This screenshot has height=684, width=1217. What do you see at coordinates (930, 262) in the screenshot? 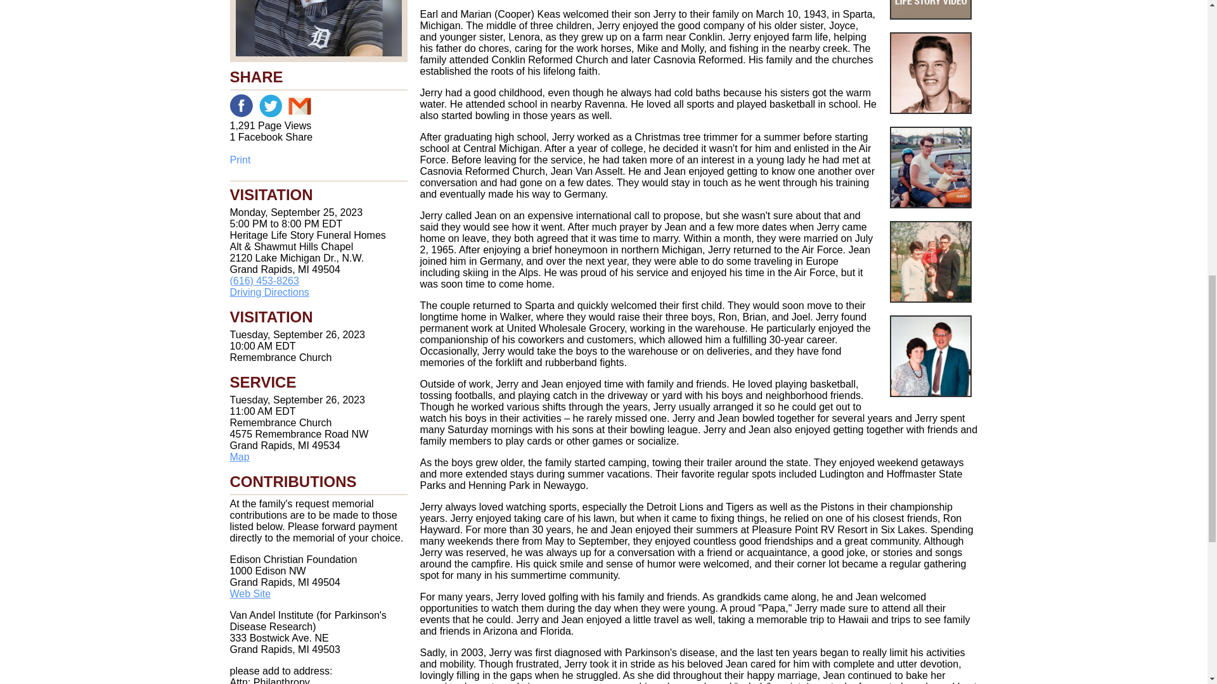
I see `Jerry Keas picture 3` at bounding box center [930, 262].